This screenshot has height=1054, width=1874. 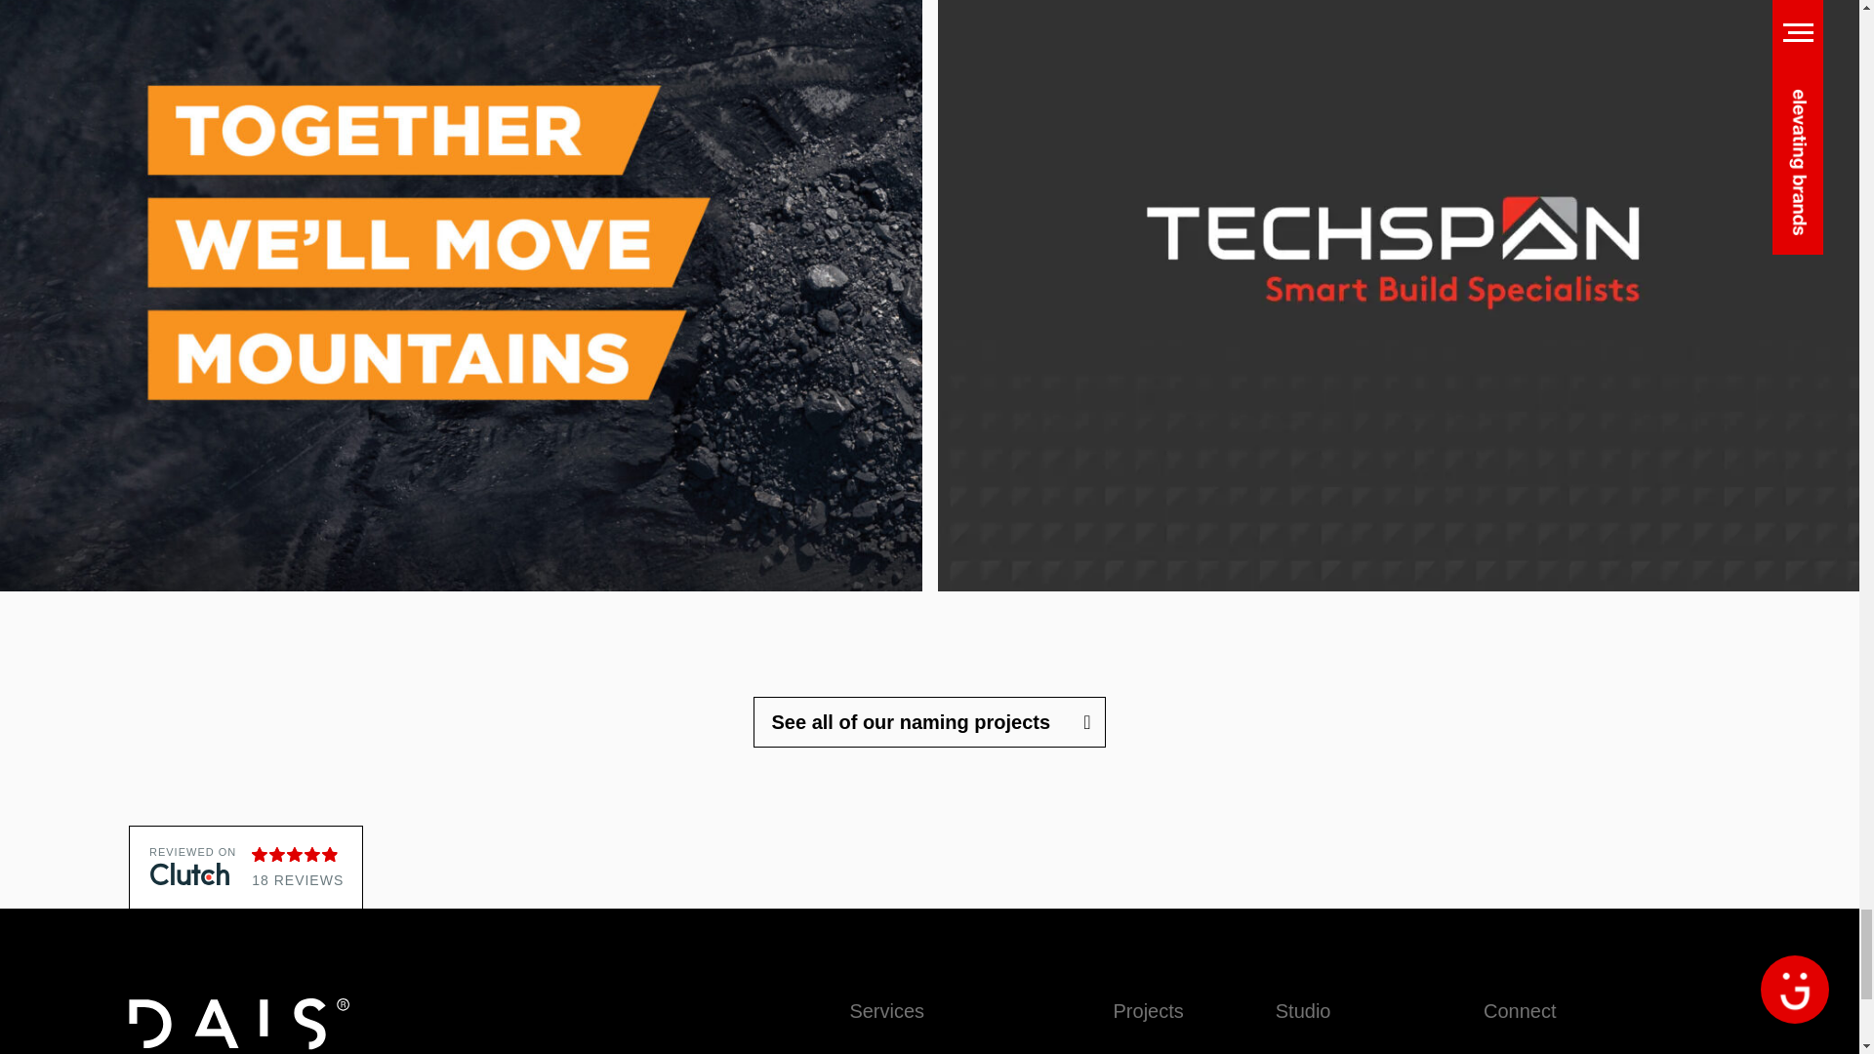 I want to click on Projects, so click(x=1148, y=1011).